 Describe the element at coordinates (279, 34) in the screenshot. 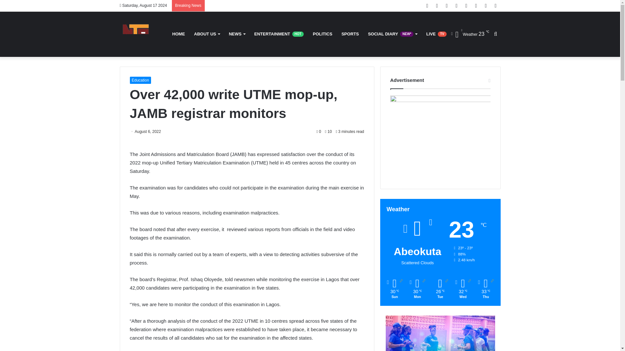

I see `ENTERTAINMENT HOT` at that location.